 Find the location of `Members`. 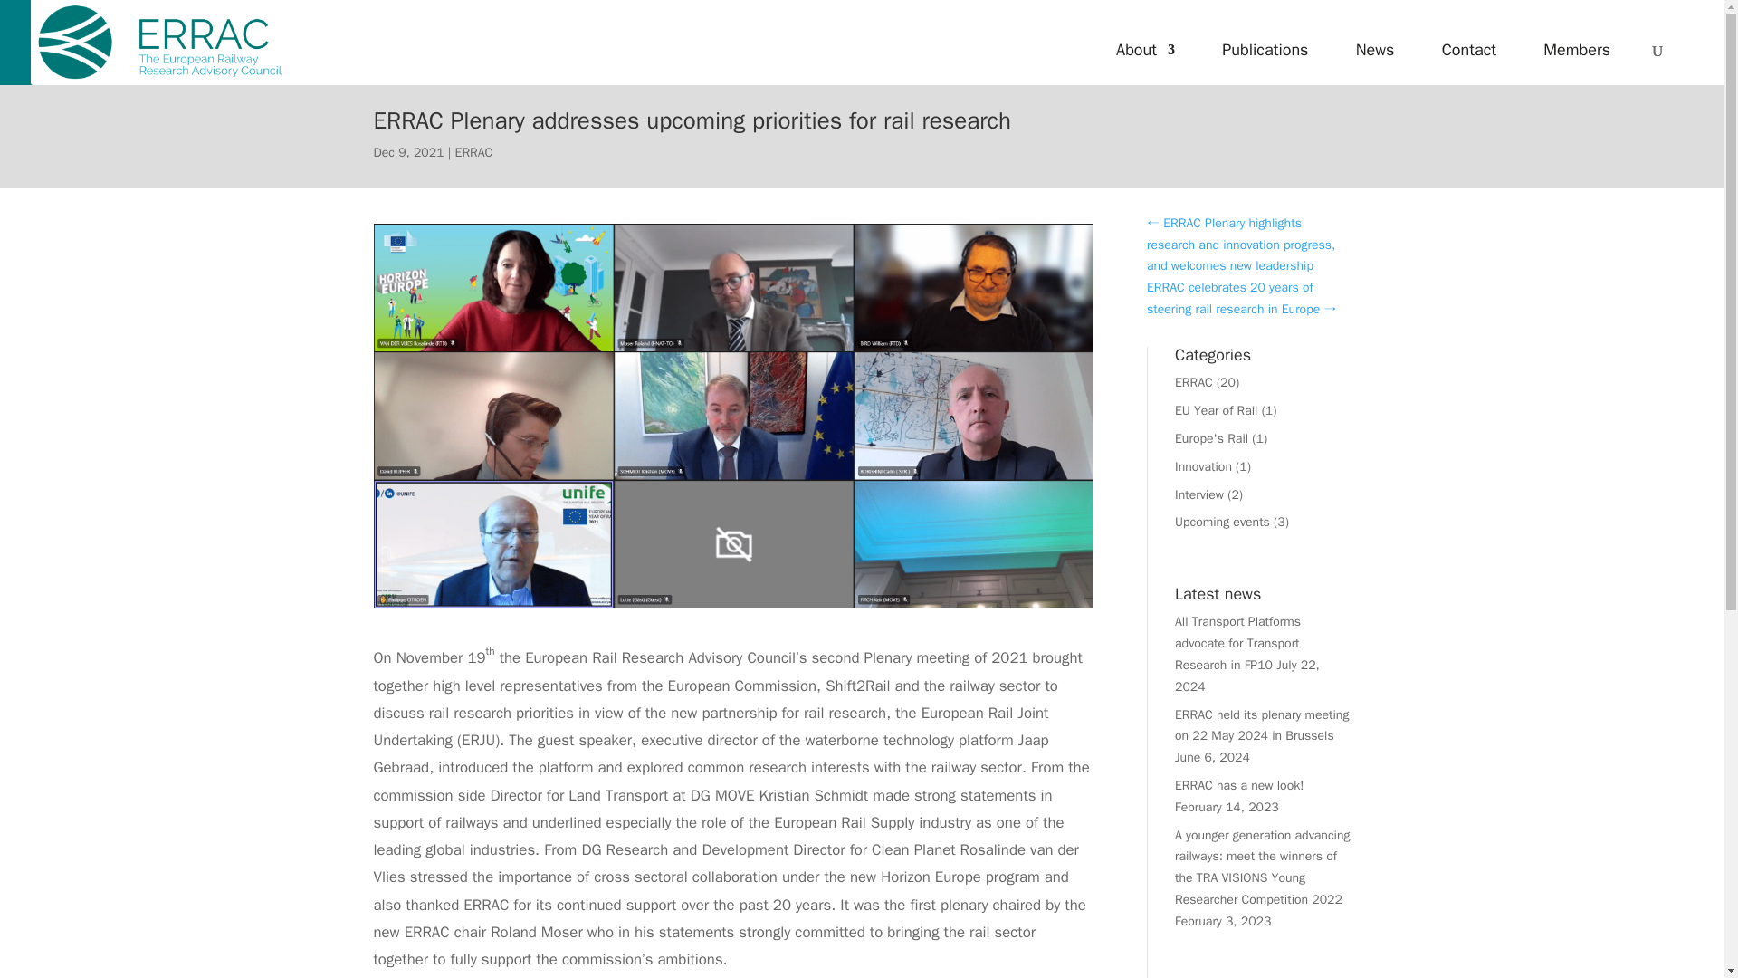

Members is located at coordinates (1577, 71).